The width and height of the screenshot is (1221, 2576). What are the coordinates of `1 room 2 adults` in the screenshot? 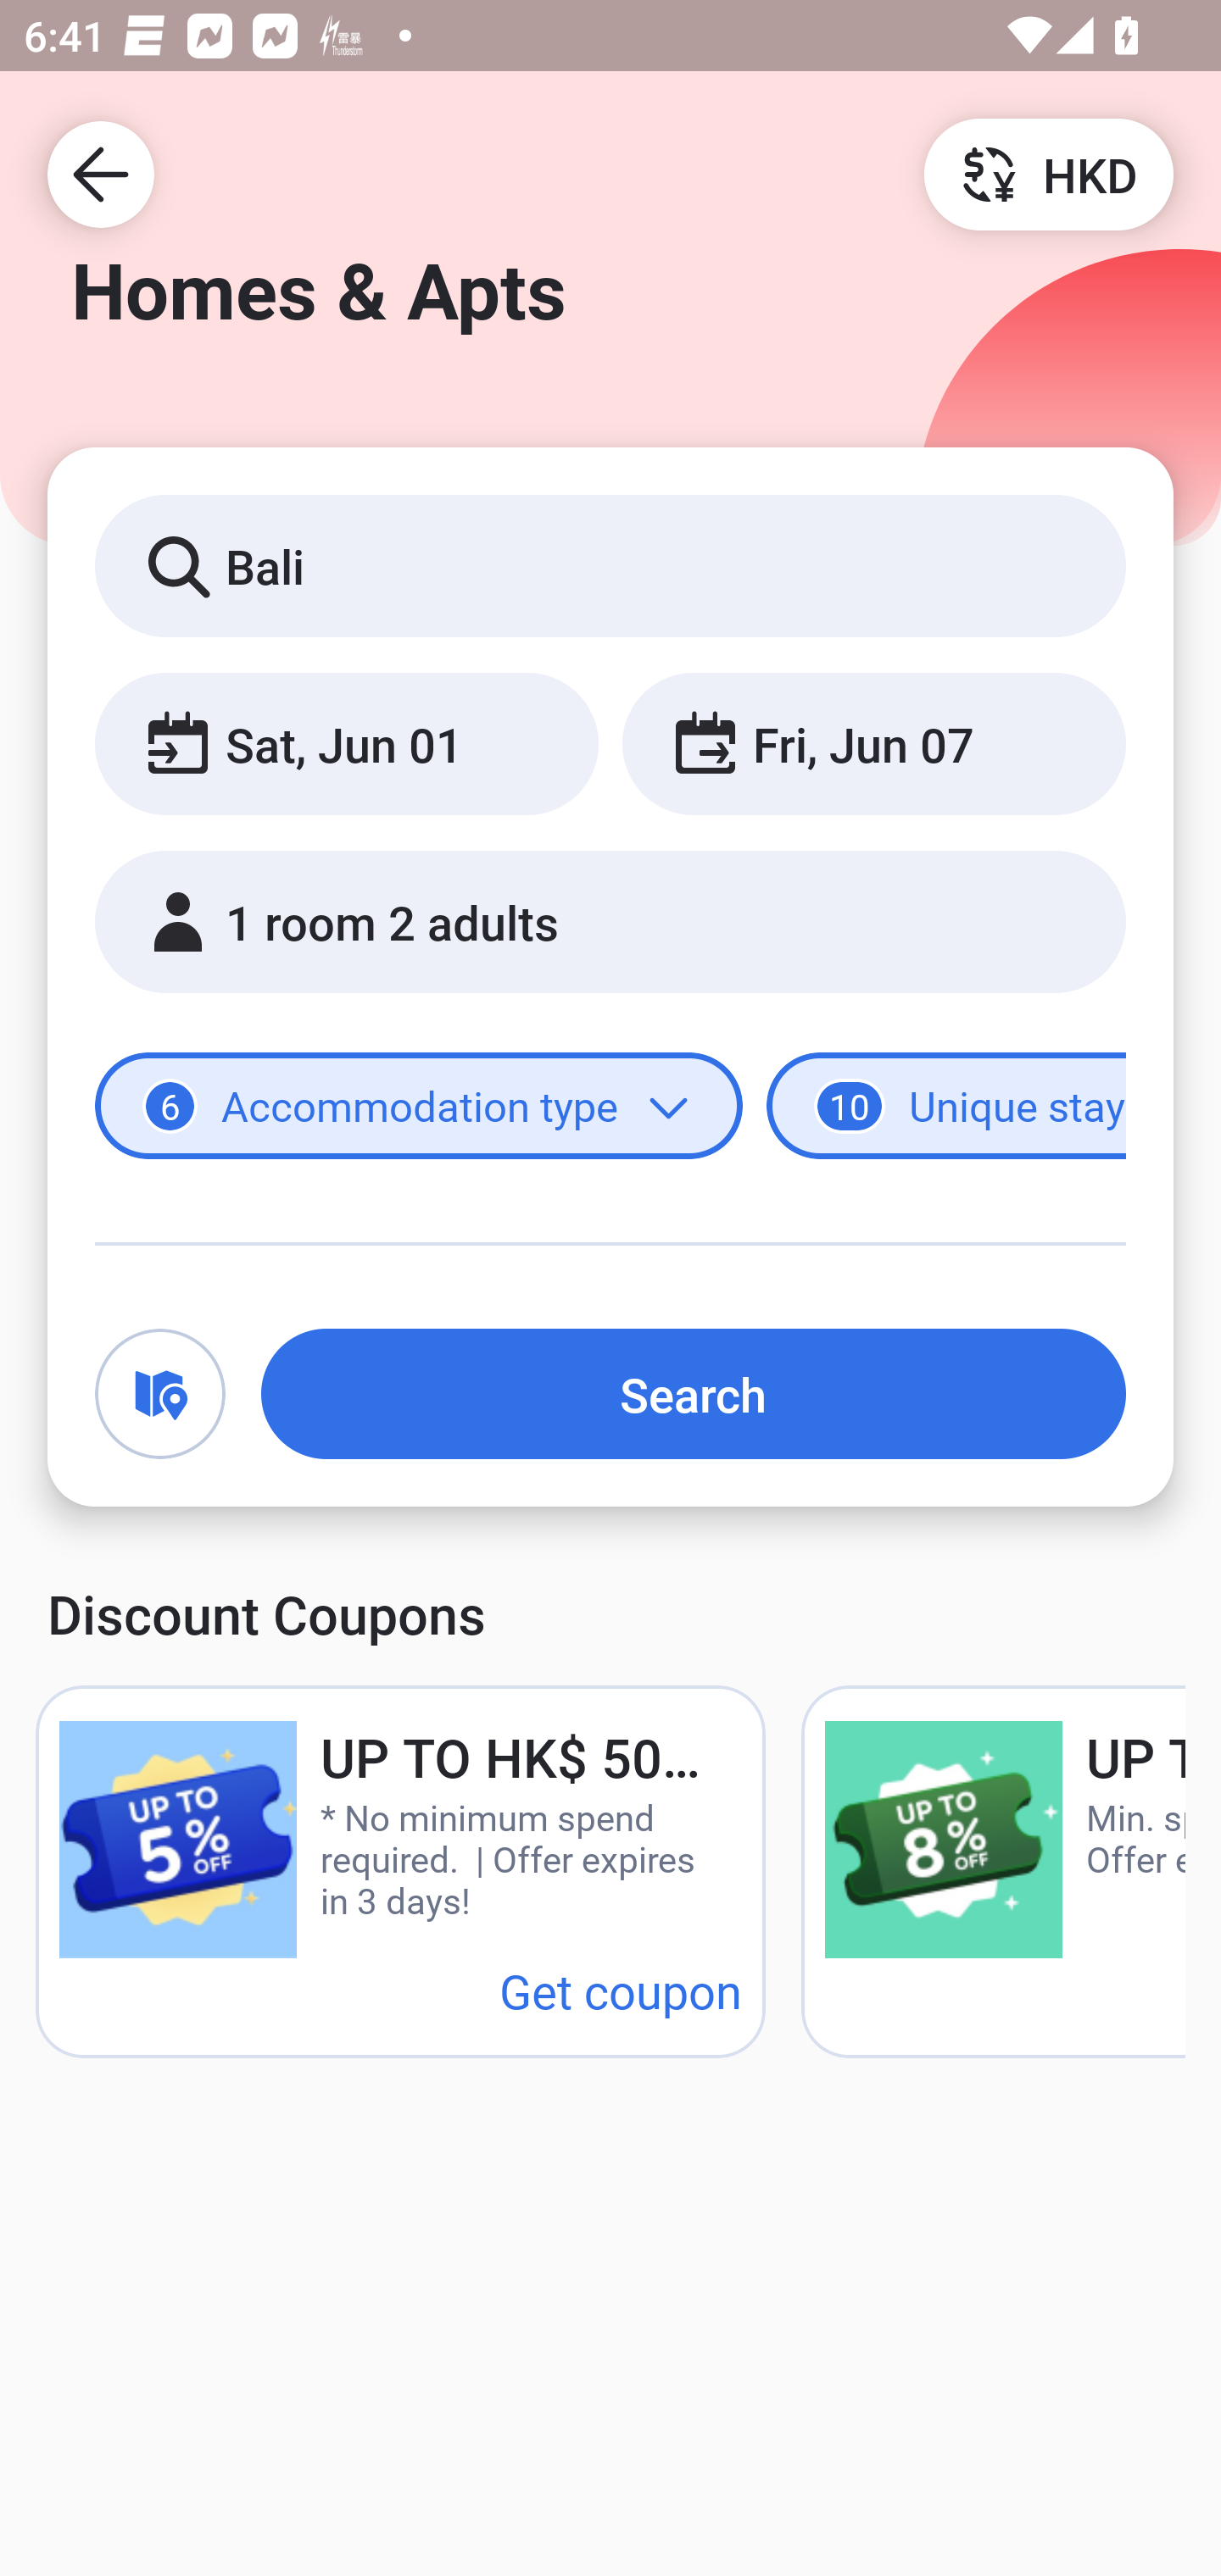 It's located at (610, 922).